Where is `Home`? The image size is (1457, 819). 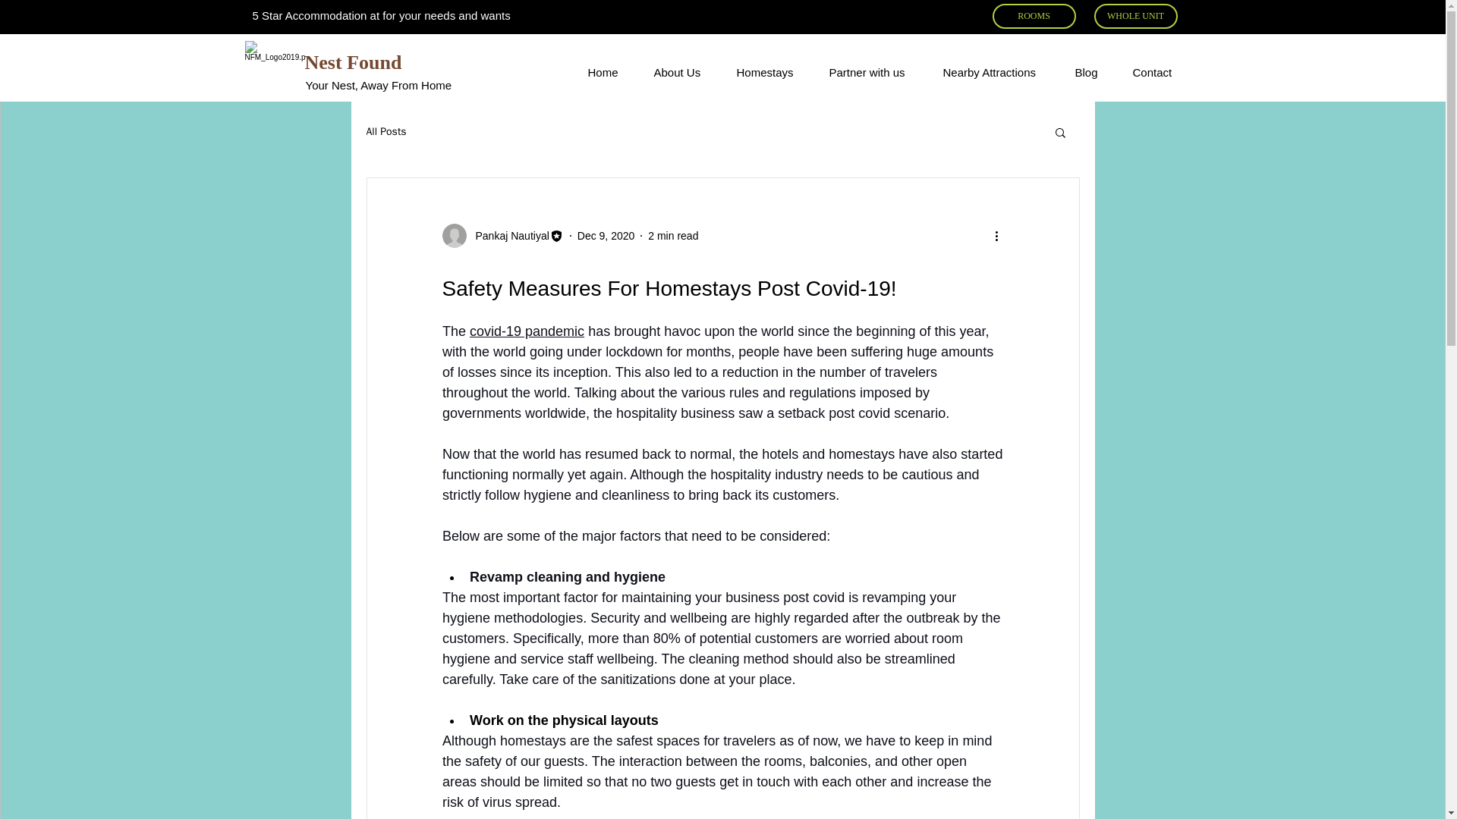 Home is located at coordinates (603, 73).